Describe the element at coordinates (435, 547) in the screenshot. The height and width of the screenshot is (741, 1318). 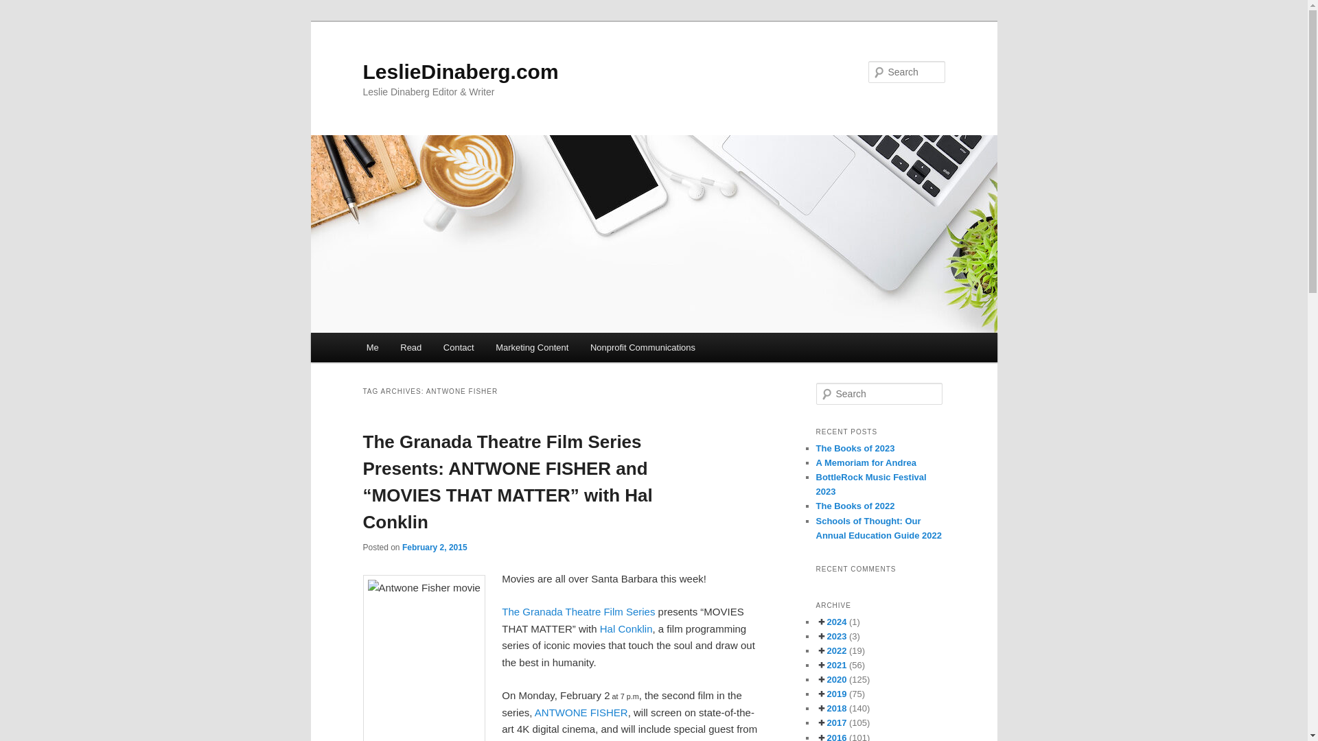
I see `February 2, 2015` at that location.